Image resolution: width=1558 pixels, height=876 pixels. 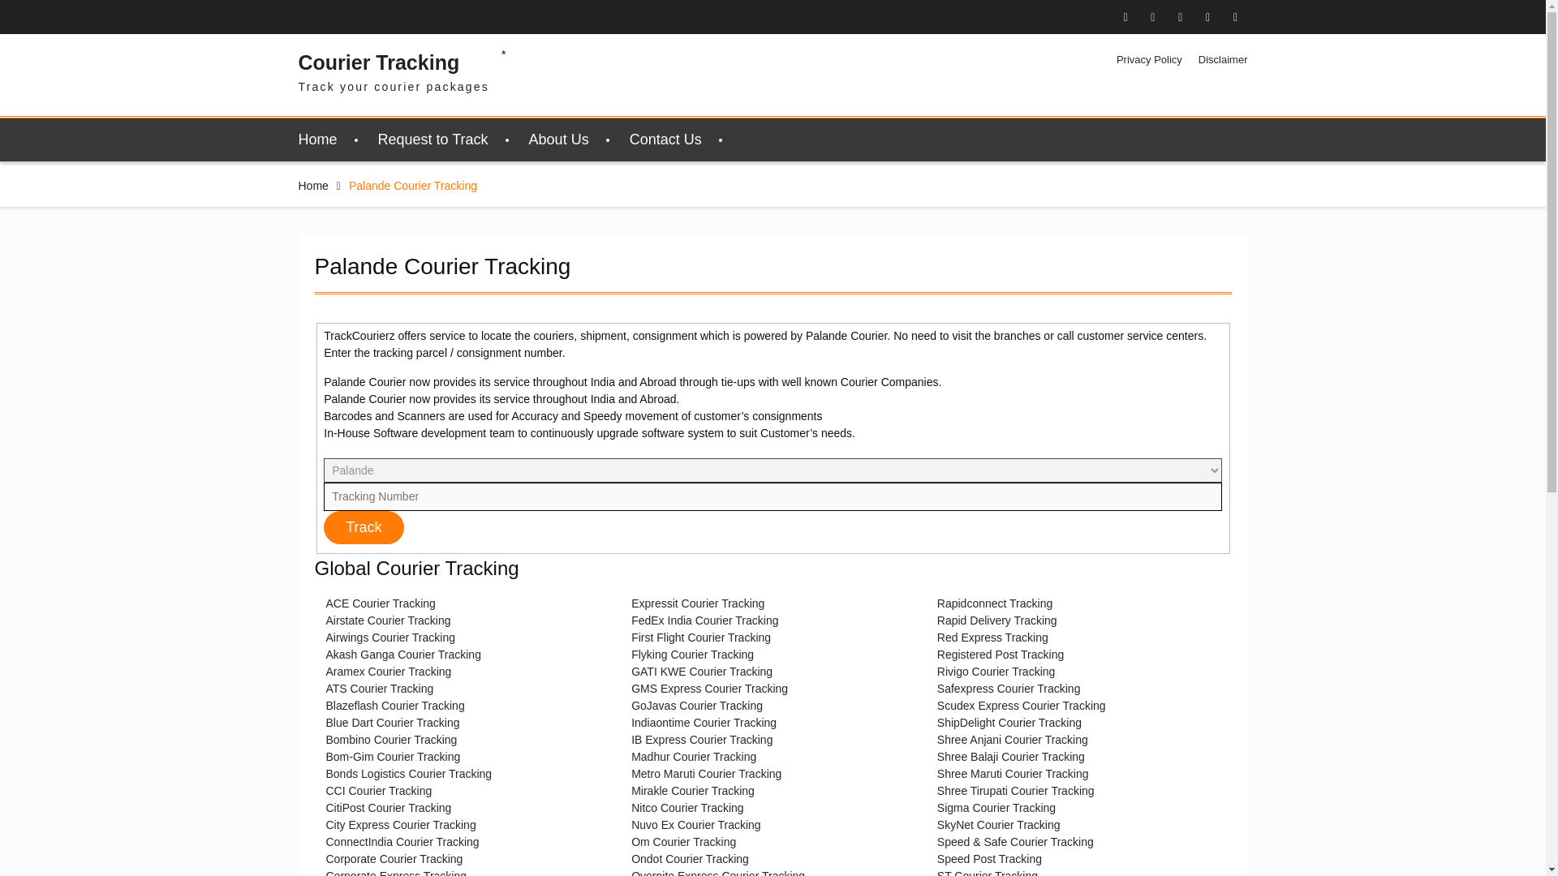 I want to click on Bonds Logistics Courier Tracking, so click(x=409, y=774).